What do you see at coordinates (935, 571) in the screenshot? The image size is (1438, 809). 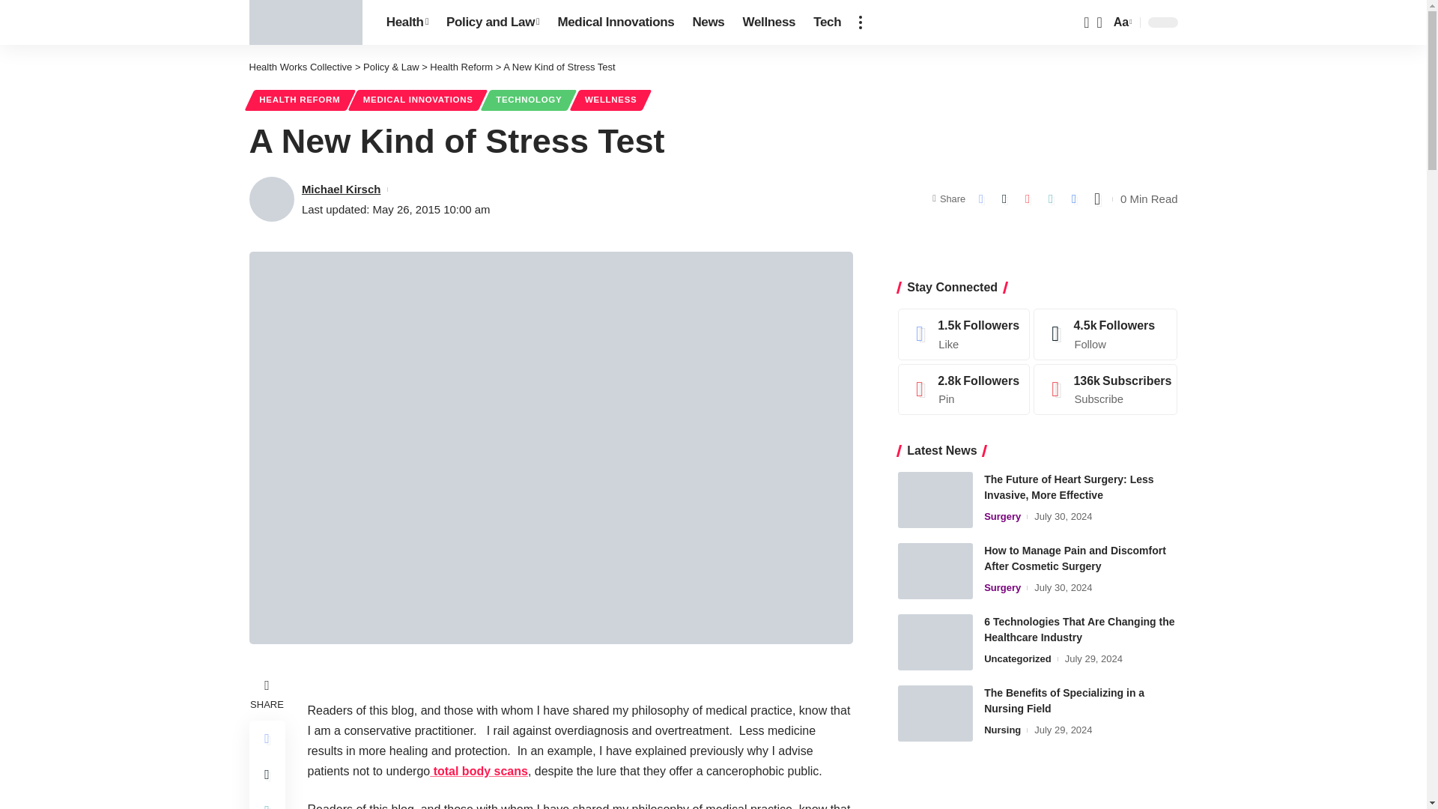 I see `How to Manage Pain and Discomfort After Cosmetic Surgery` at bounding box center [935, 571].